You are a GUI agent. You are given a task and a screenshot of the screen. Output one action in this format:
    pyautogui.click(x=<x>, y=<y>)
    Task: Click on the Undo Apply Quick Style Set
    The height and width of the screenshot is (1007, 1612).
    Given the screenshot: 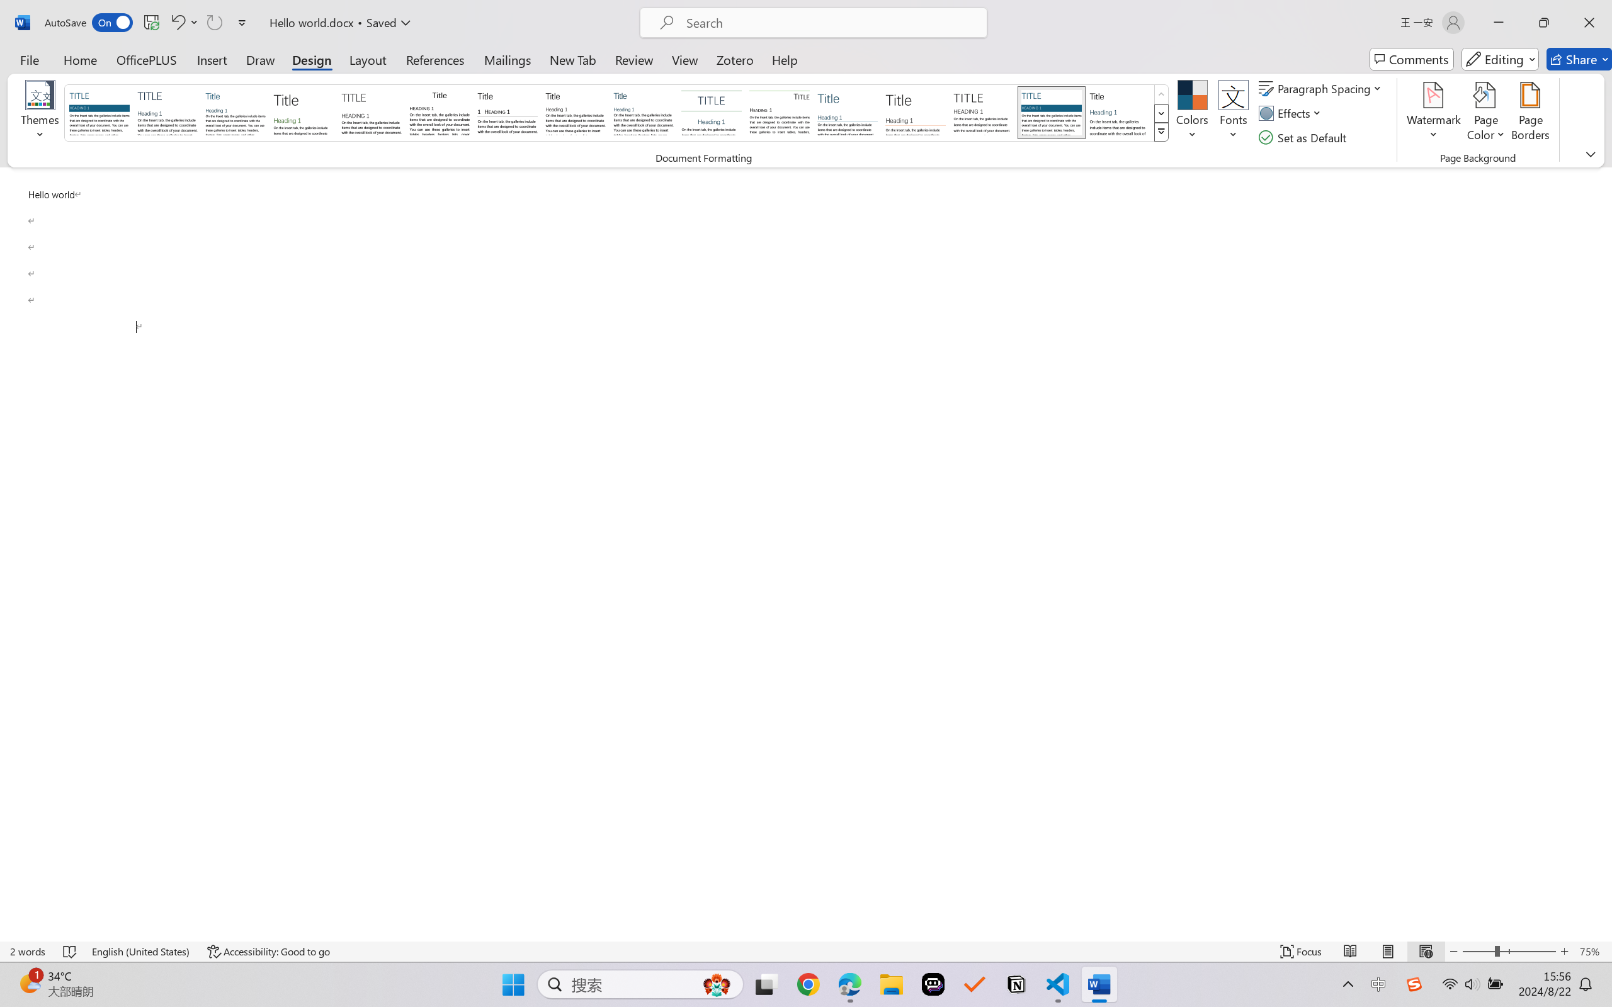 What is the action you would take?
    pyautogui.click(x=177, y=23)
    